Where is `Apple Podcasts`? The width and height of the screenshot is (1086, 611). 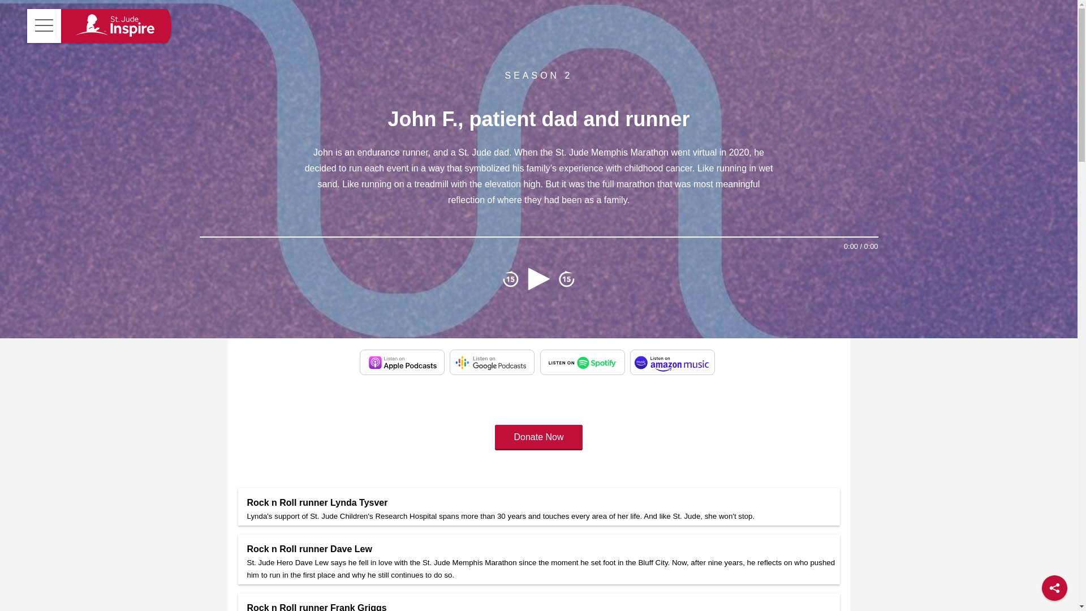 Apple Podcasts is located at coordinates (402, 362).